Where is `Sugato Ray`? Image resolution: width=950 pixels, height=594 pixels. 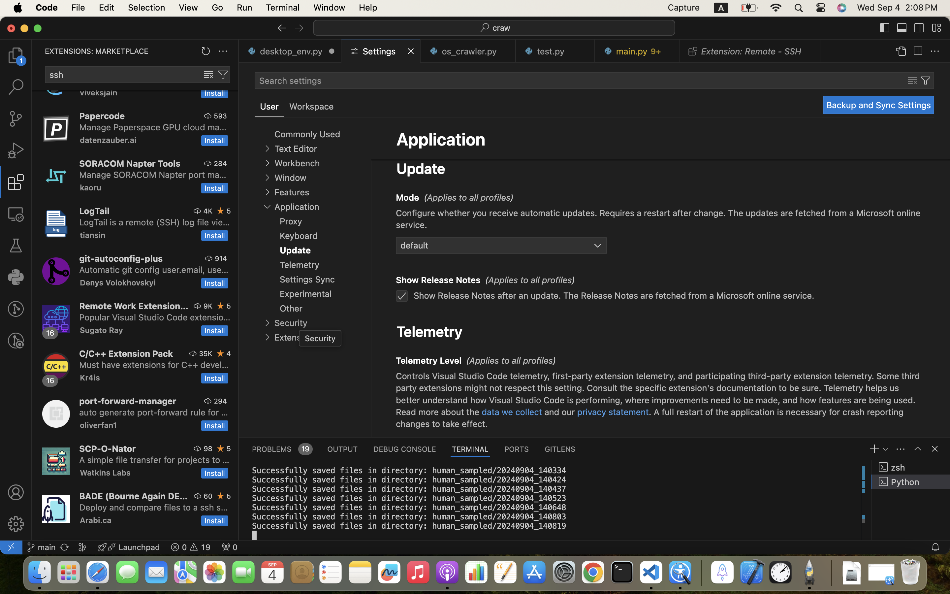 Sugato Ray is located at coordinates (102, 330).